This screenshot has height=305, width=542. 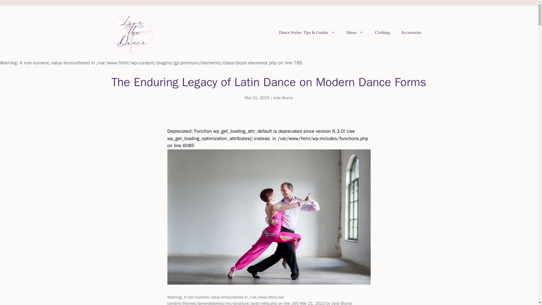 I want to click on Accessories, so click(x=411, y=32).